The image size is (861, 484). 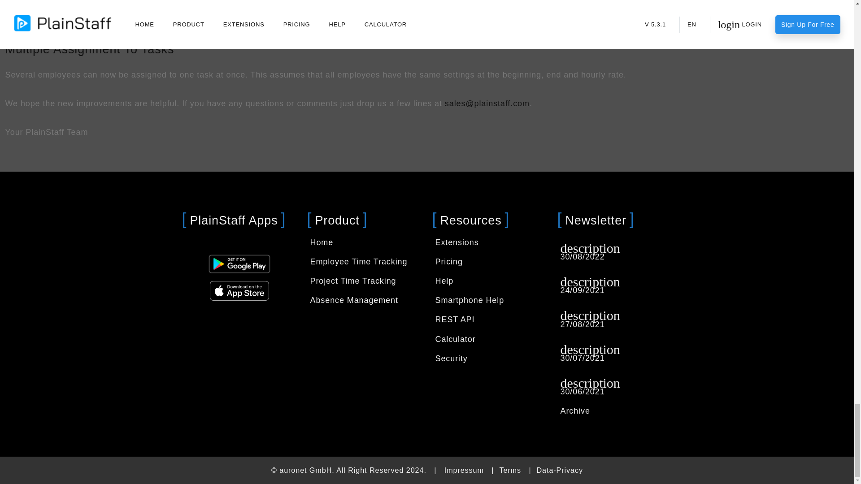 What do you see at coordinates (354, 300) in the screenshot?
I see `Absence Management` at bounding box center [354, 300].